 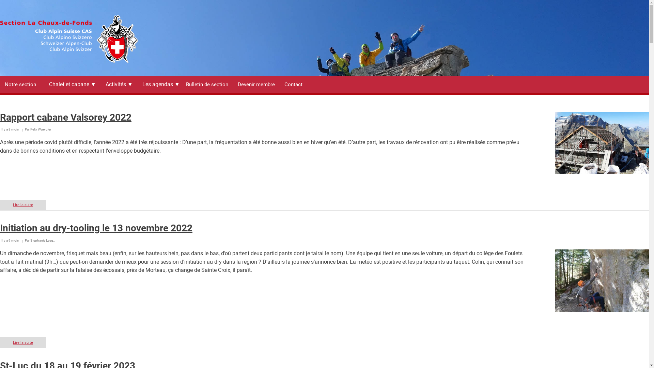 I want to click on Devenir membre, so click(x=256, y=85).